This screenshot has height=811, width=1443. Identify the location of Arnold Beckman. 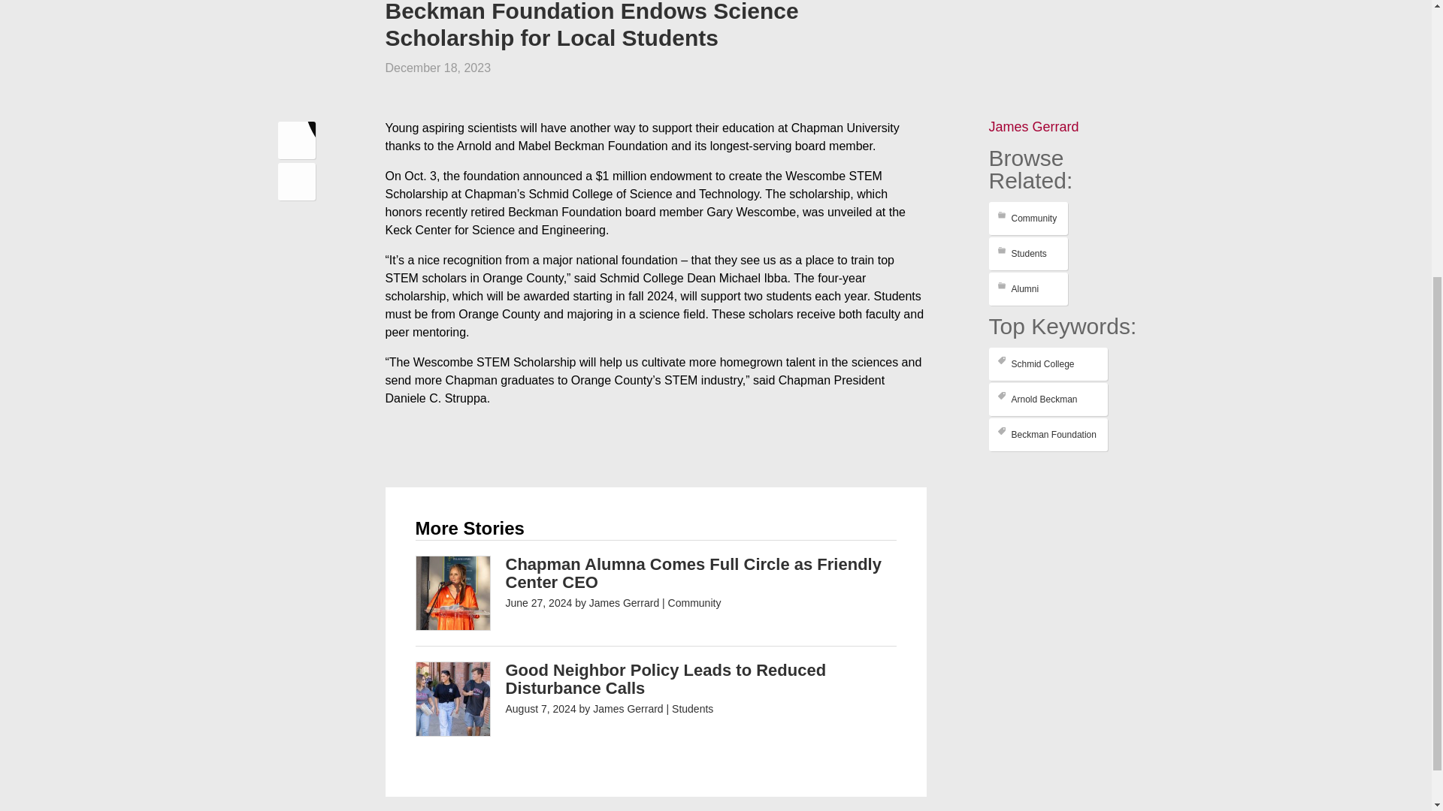
(1048, 399).